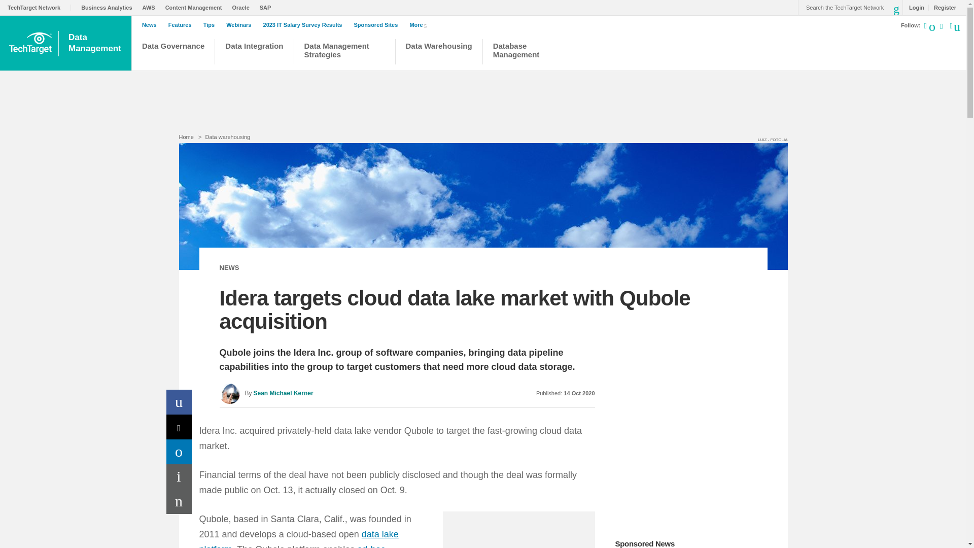 The image size is (974, 548). What do you see at coordinates (152, 25) in the screenshot?
I see `News` at bounding box center [152, 25].